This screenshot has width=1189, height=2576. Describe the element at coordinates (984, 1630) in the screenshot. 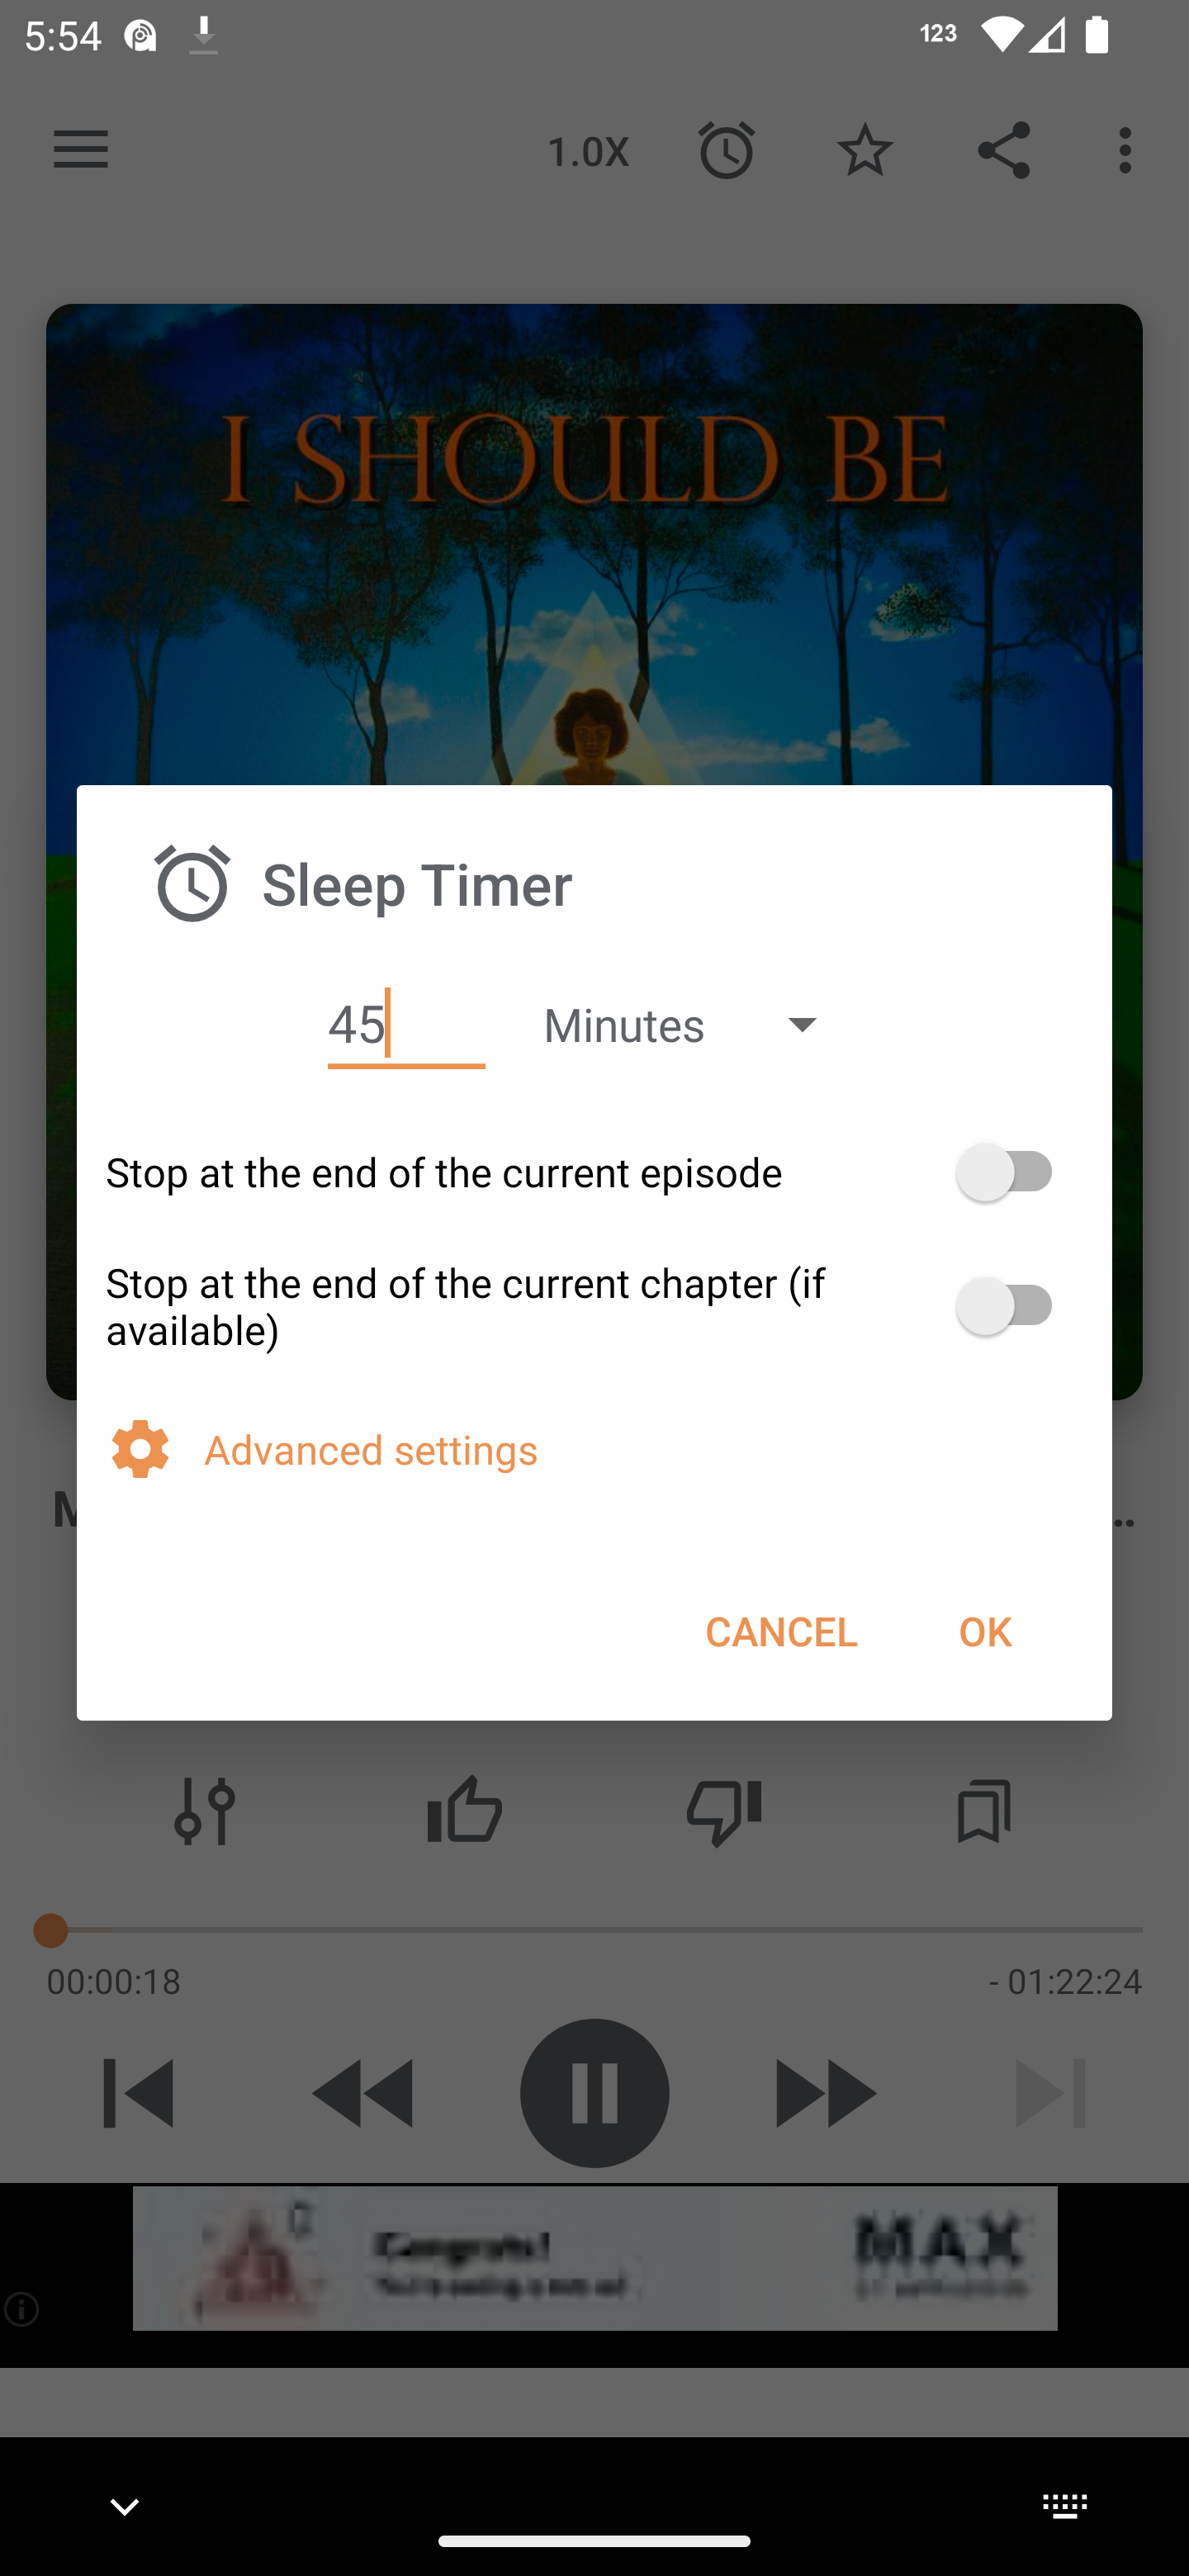

I see `OK` at that location.